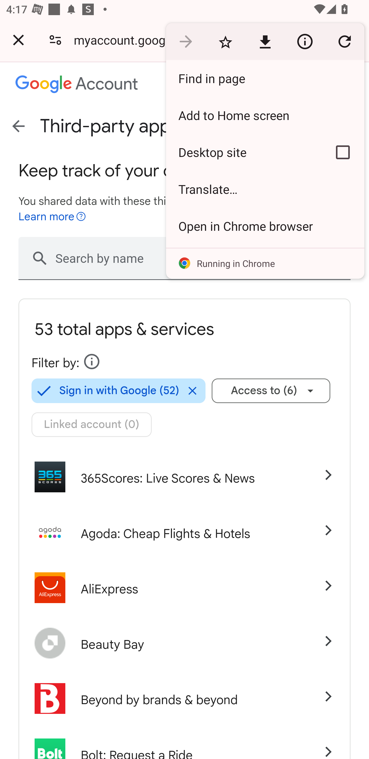  Describe the element at coordinates (265, 189) in the screenshot. I see `Translate…` at that location.